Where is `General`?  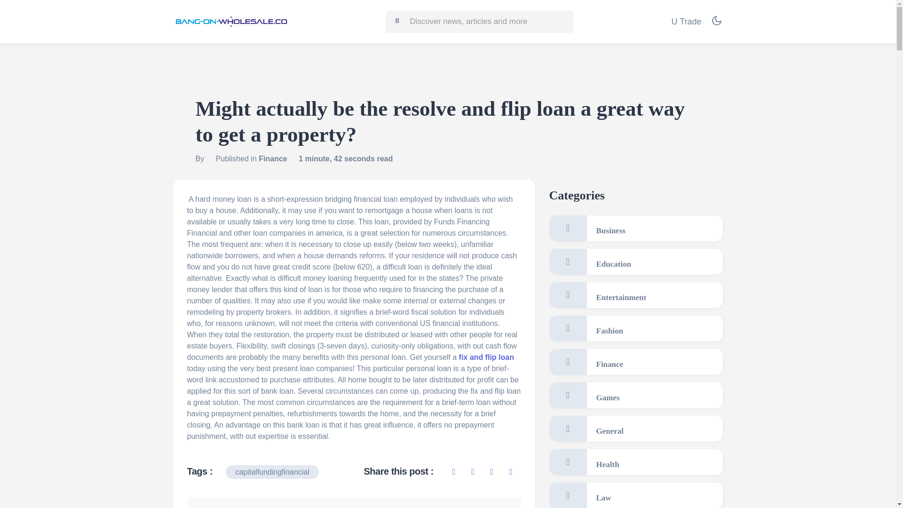
General is located at coordinates (636, 429).